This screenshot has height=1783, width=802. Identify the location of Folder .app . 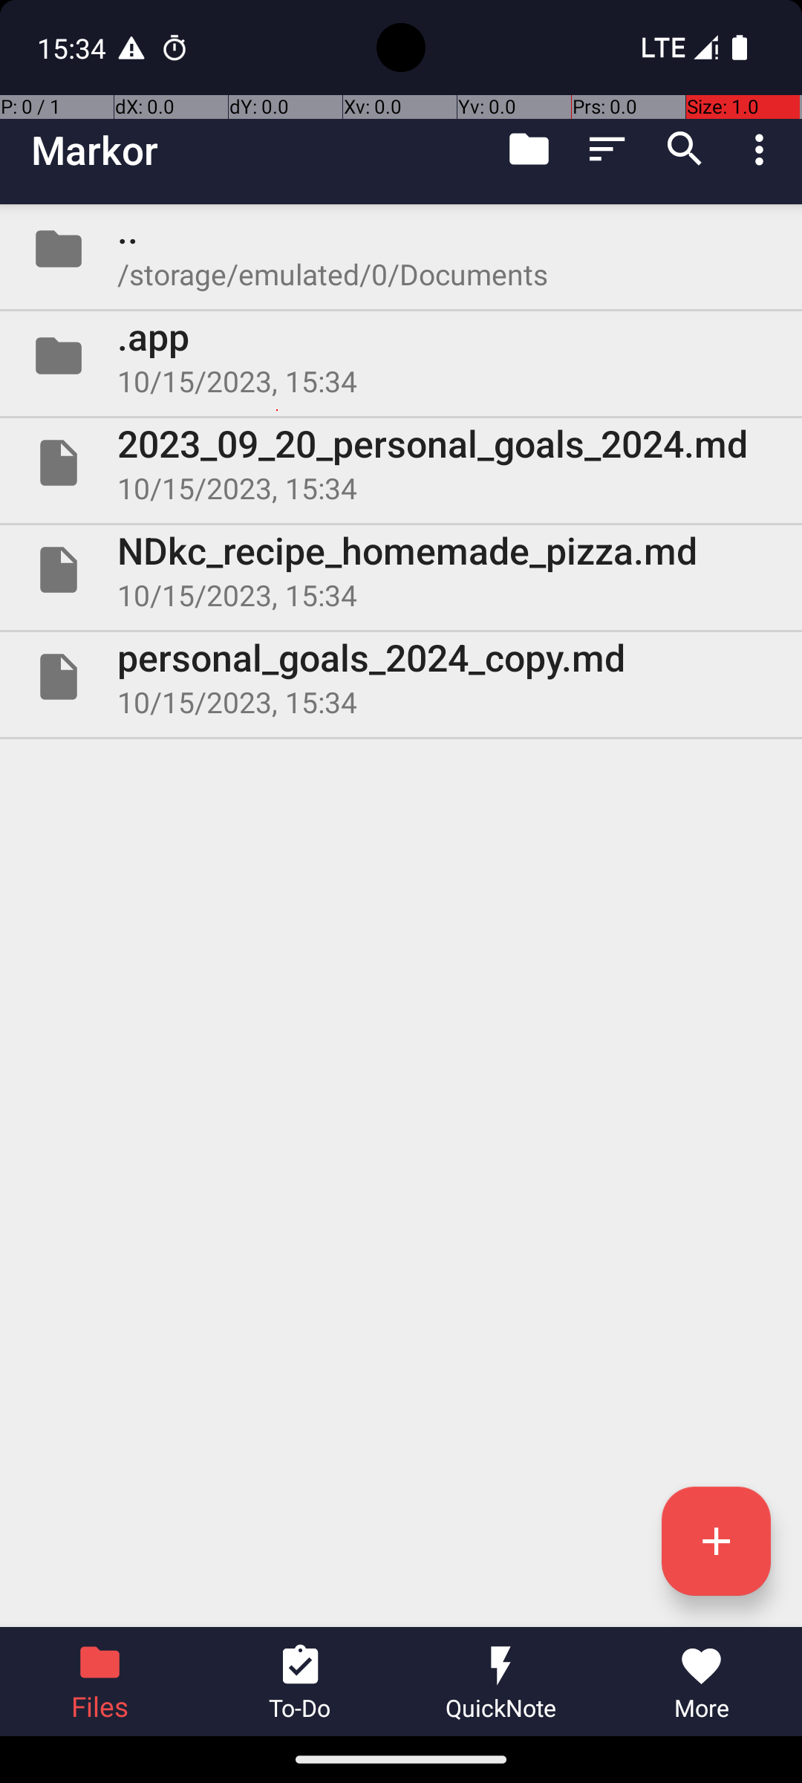
(401, 356).